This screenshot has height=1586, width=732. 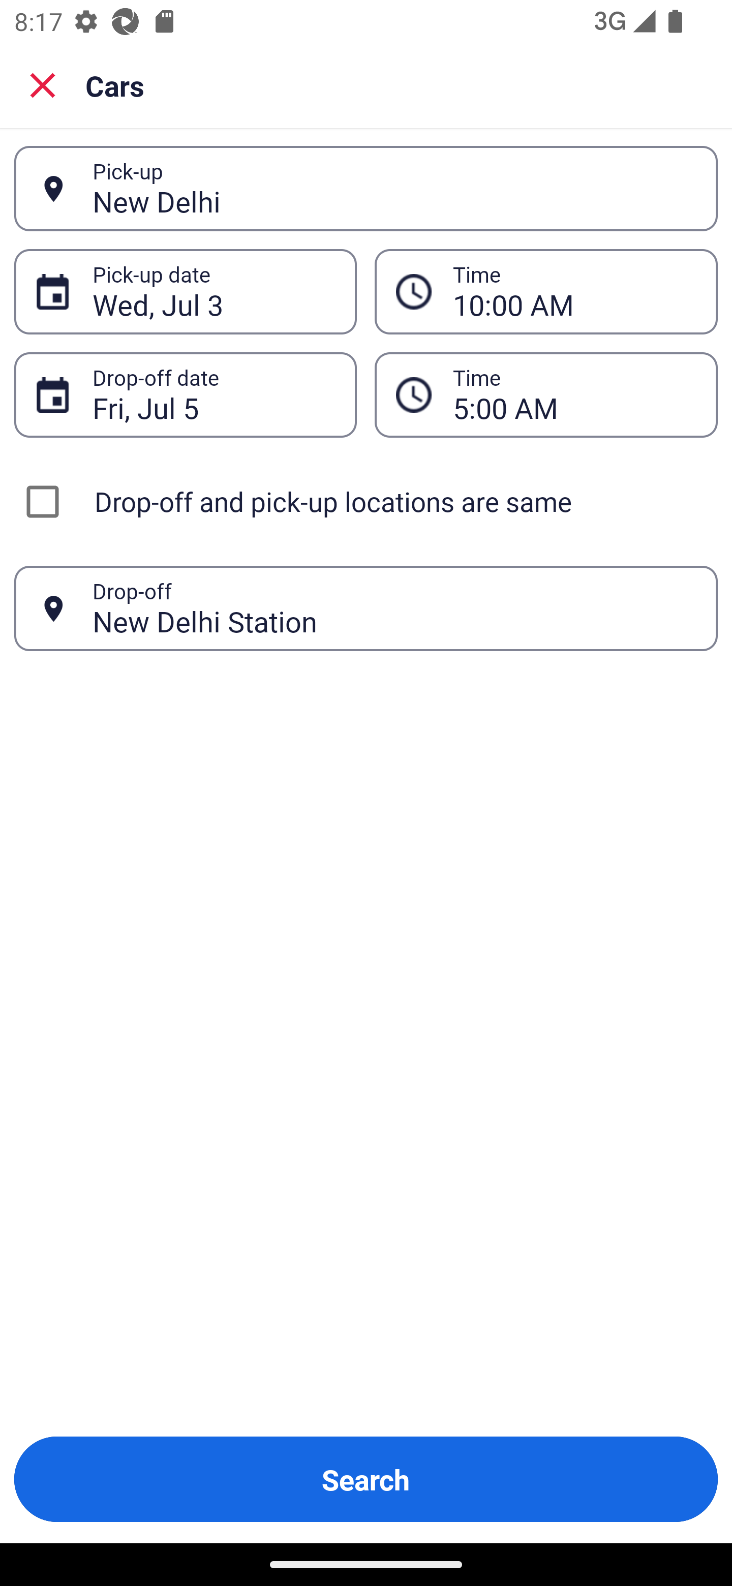 I want to click on Drop-off and pick-up locations are same, so click(x=366, y=501).